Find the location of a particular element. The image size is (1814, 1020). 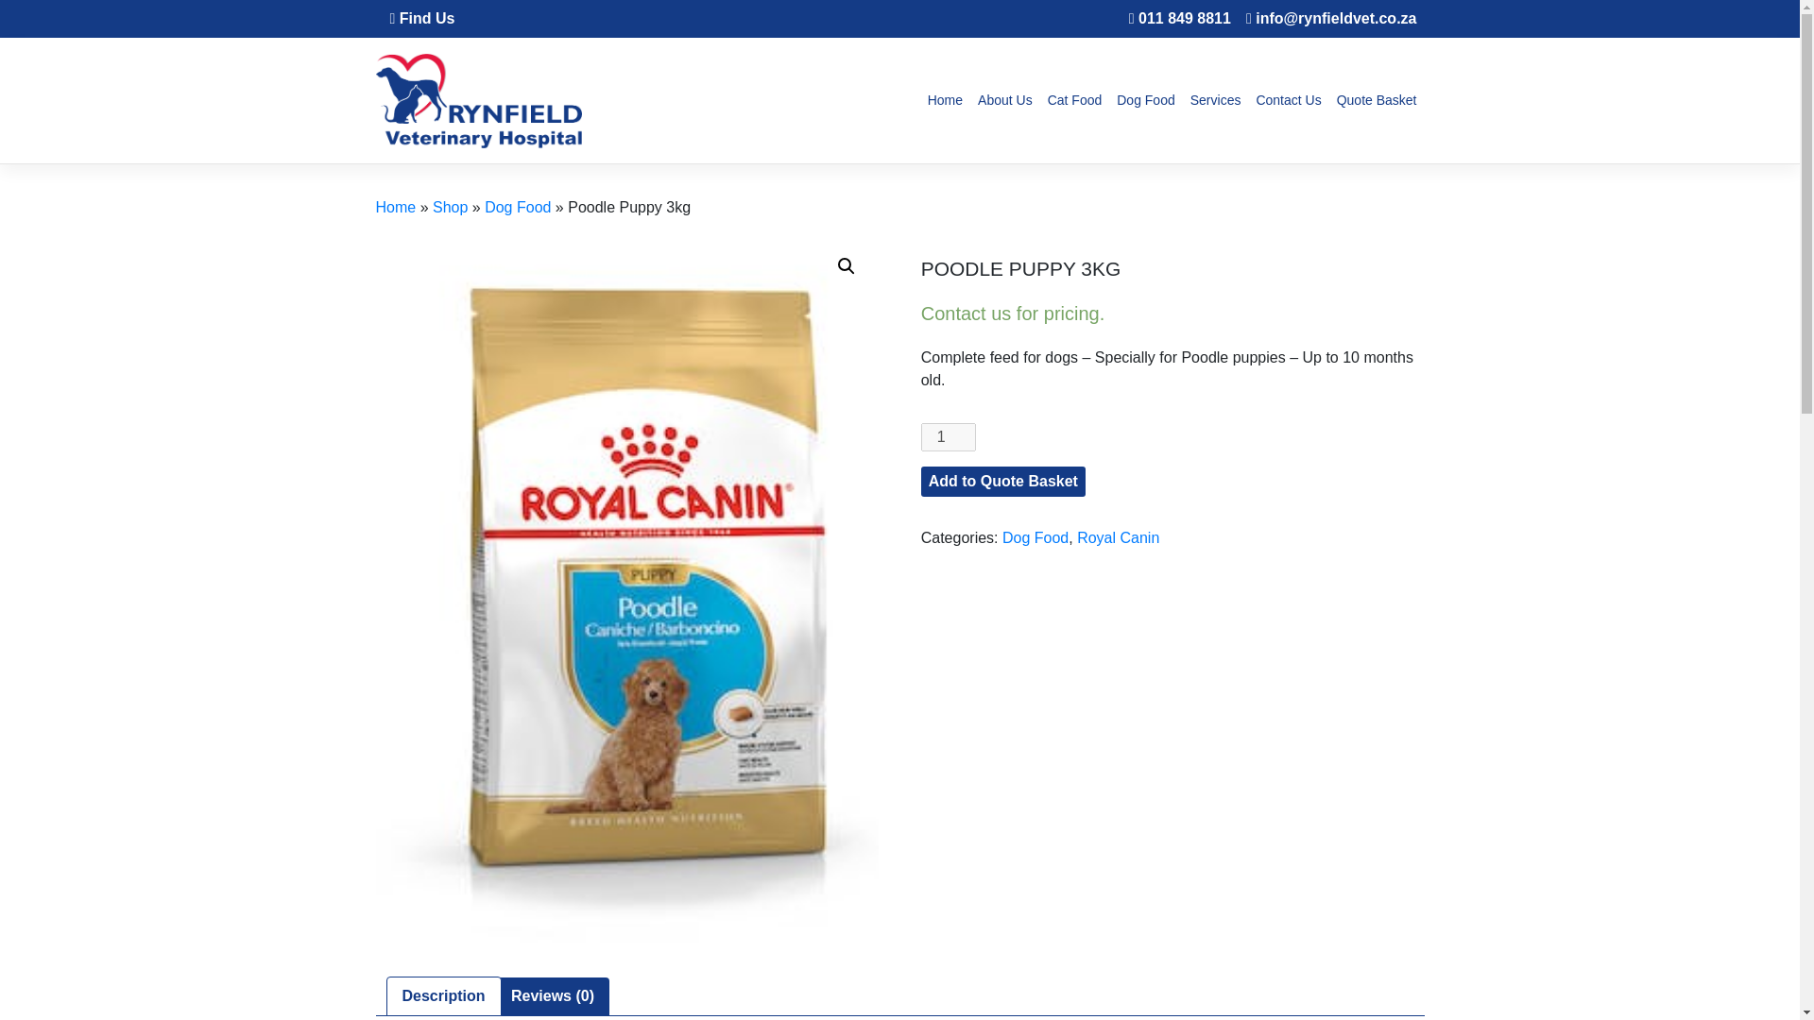

Description is located at coordinates (444, 995).